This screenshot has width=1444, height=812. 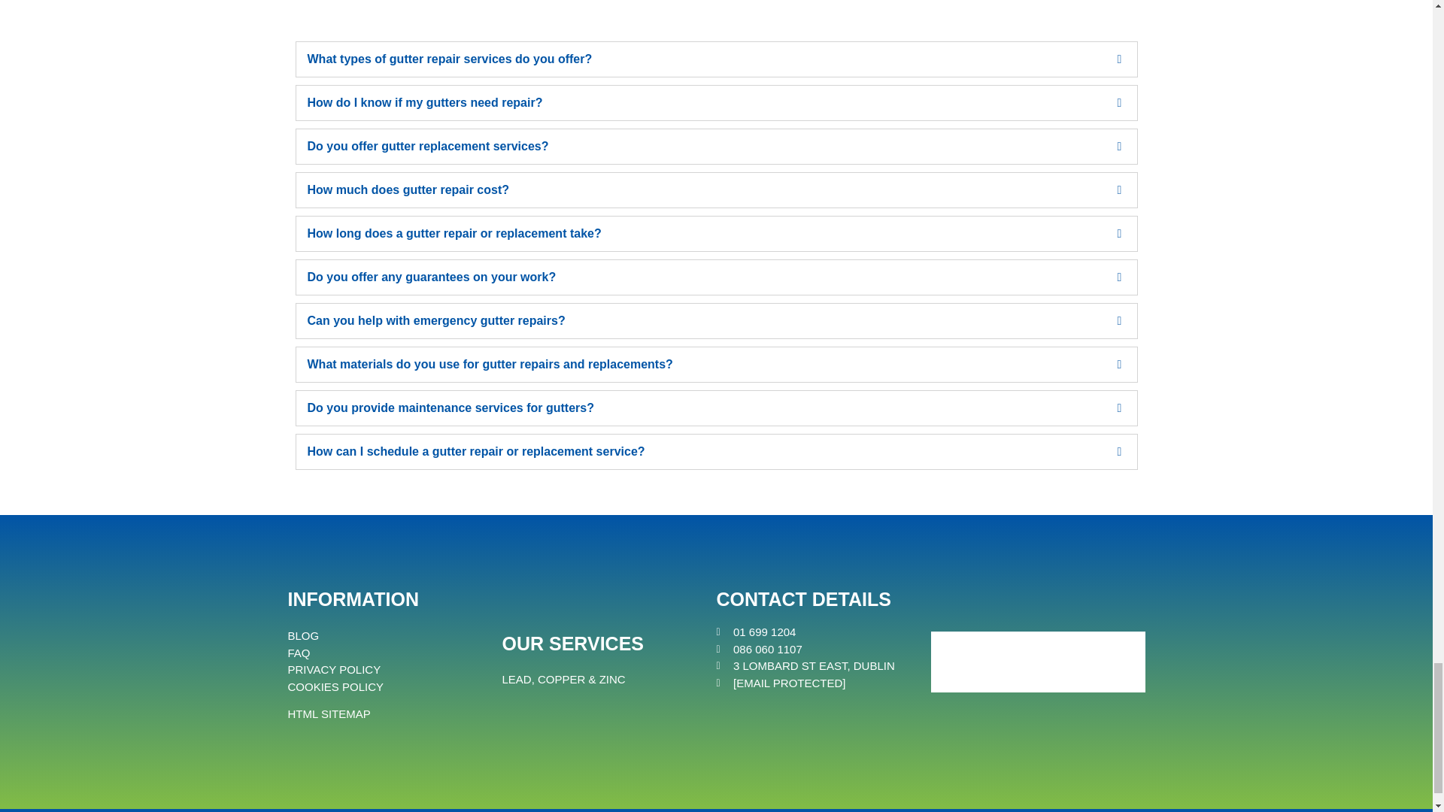 What do you see at coordinates (334, 669) in the screenshot?
I see `Privacy Policy` at bounding box center [334, 669].